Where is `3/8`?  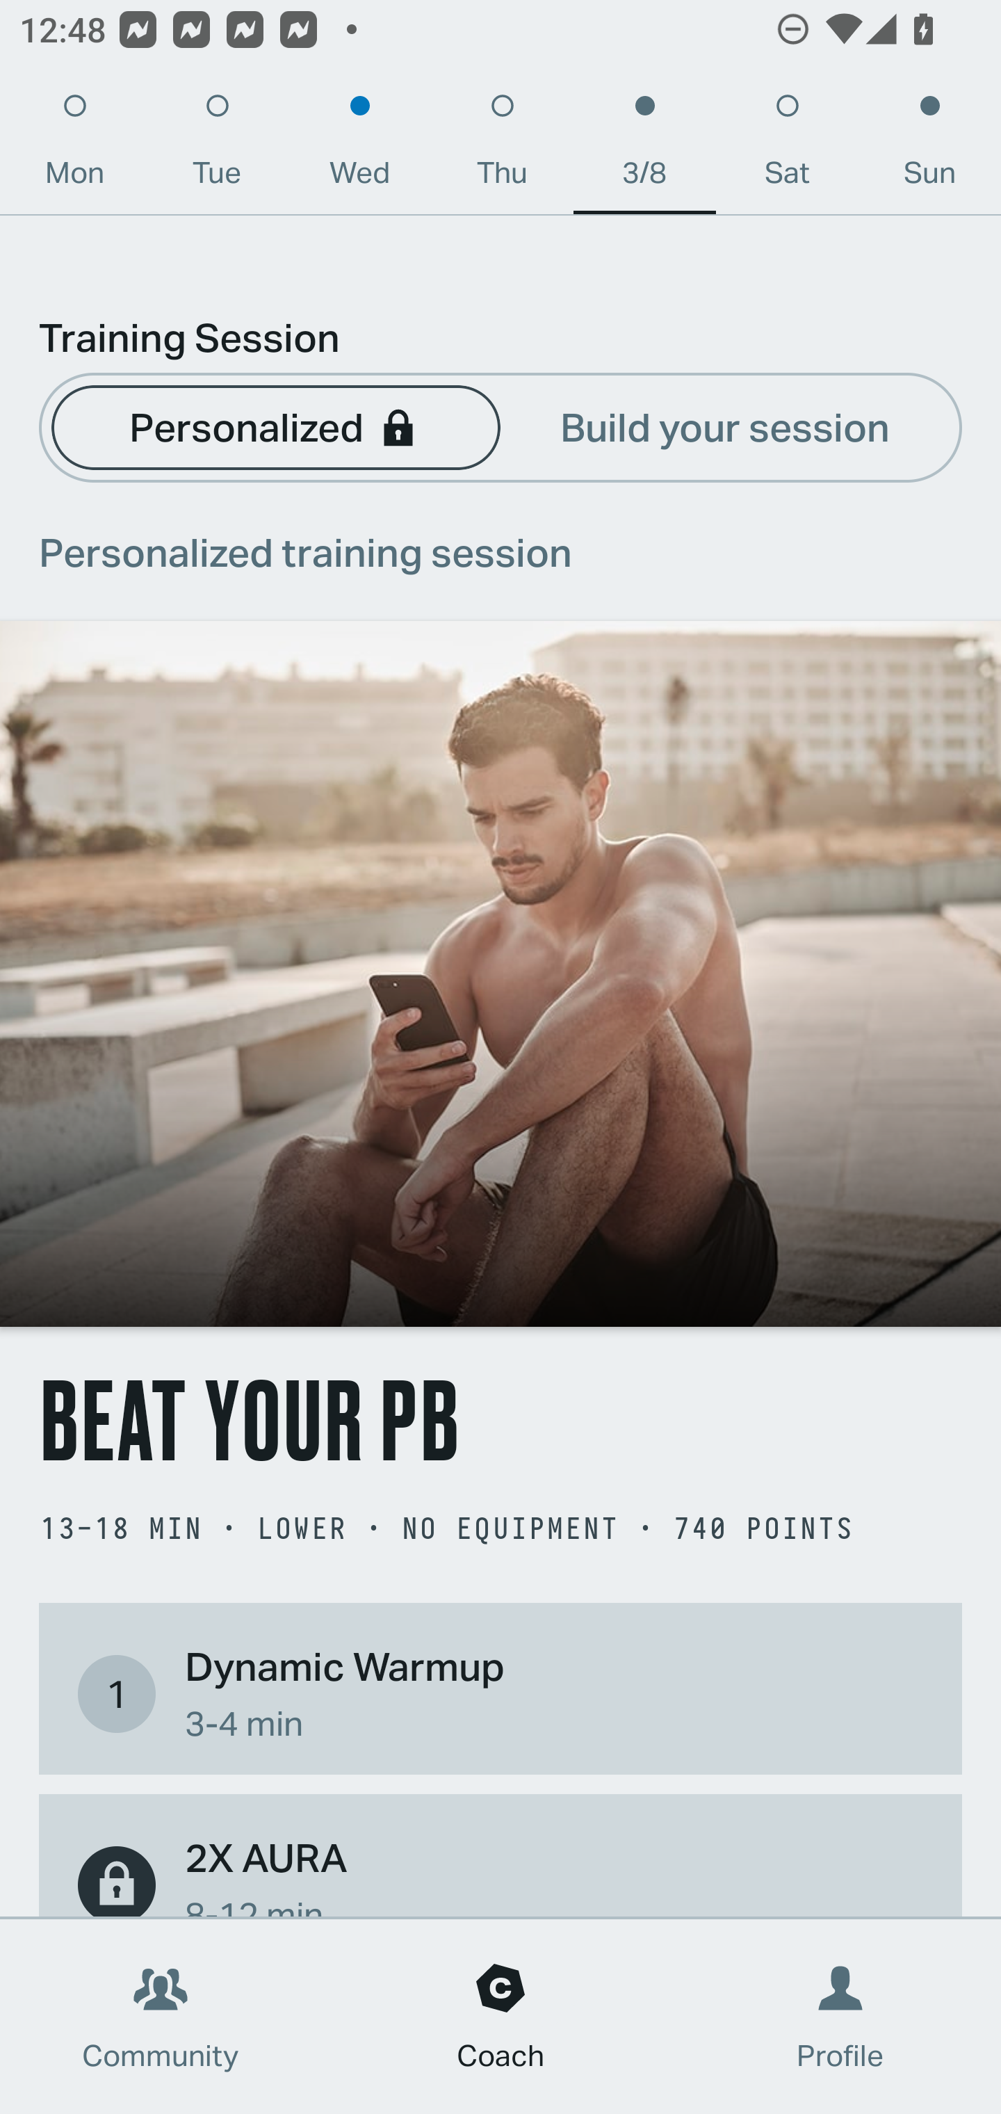 3/8 is located at coordinates (644, 146).